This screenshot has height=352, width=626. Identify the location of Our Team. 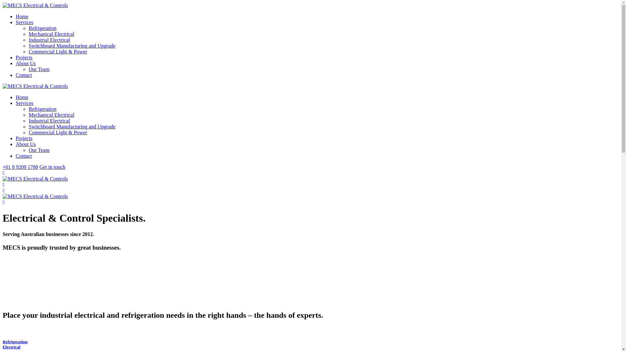
(39, 150).